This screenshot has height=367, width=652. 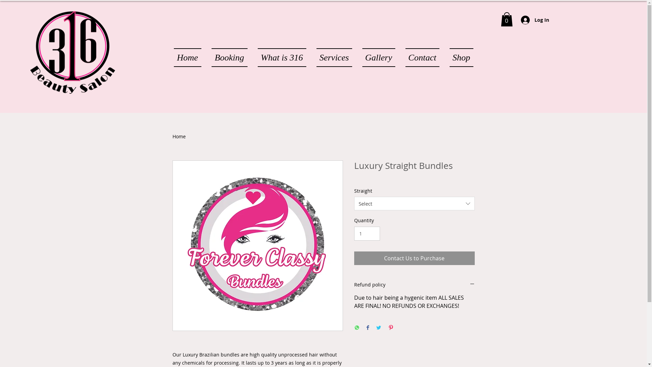 What do you see at coordinates (535, 20) in the screenshot?
I see `Log In` at bounding box center [535, 20].